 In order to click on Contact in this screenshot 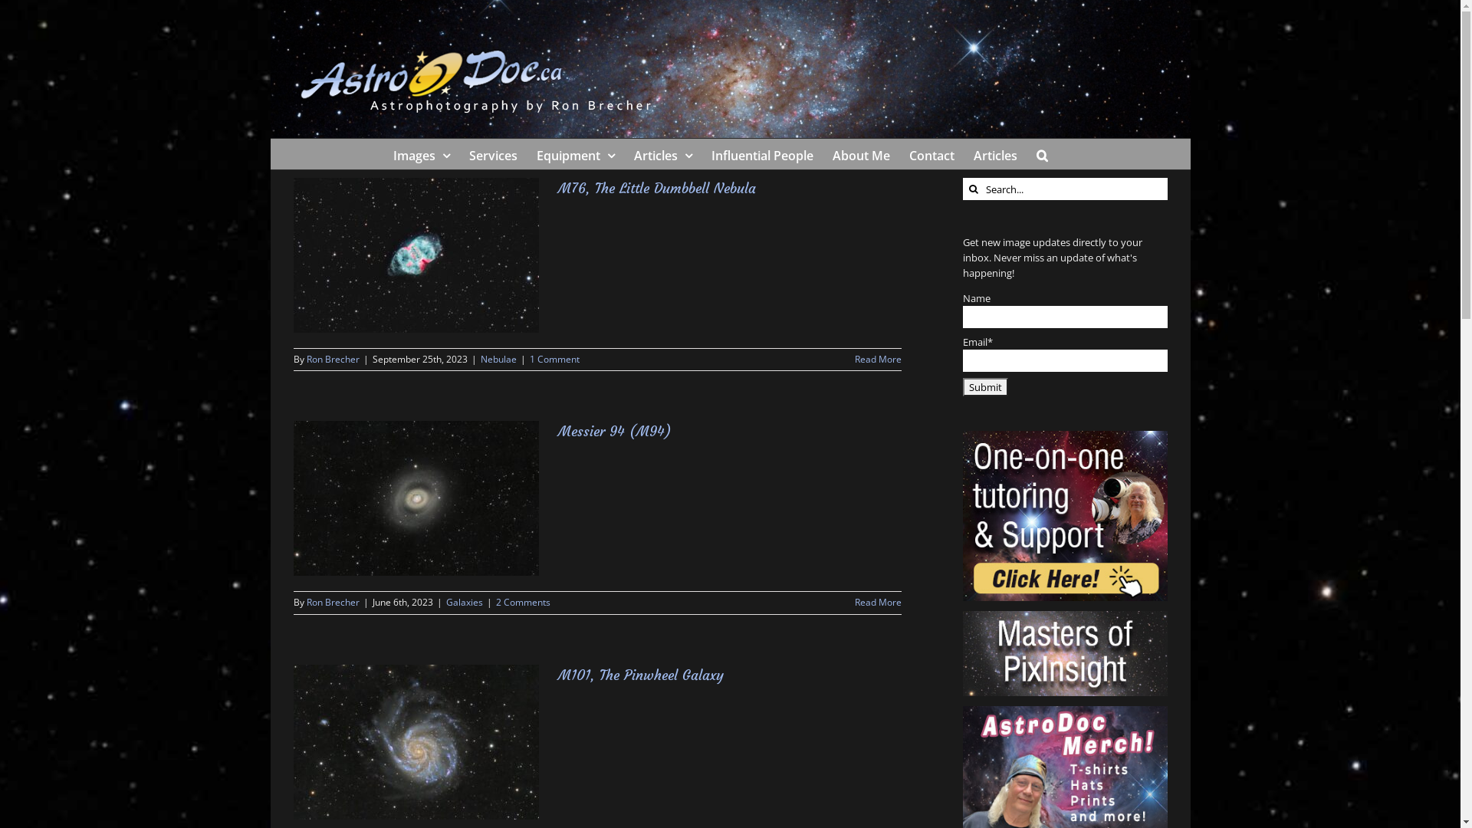, I will do `click(932, 154)`.